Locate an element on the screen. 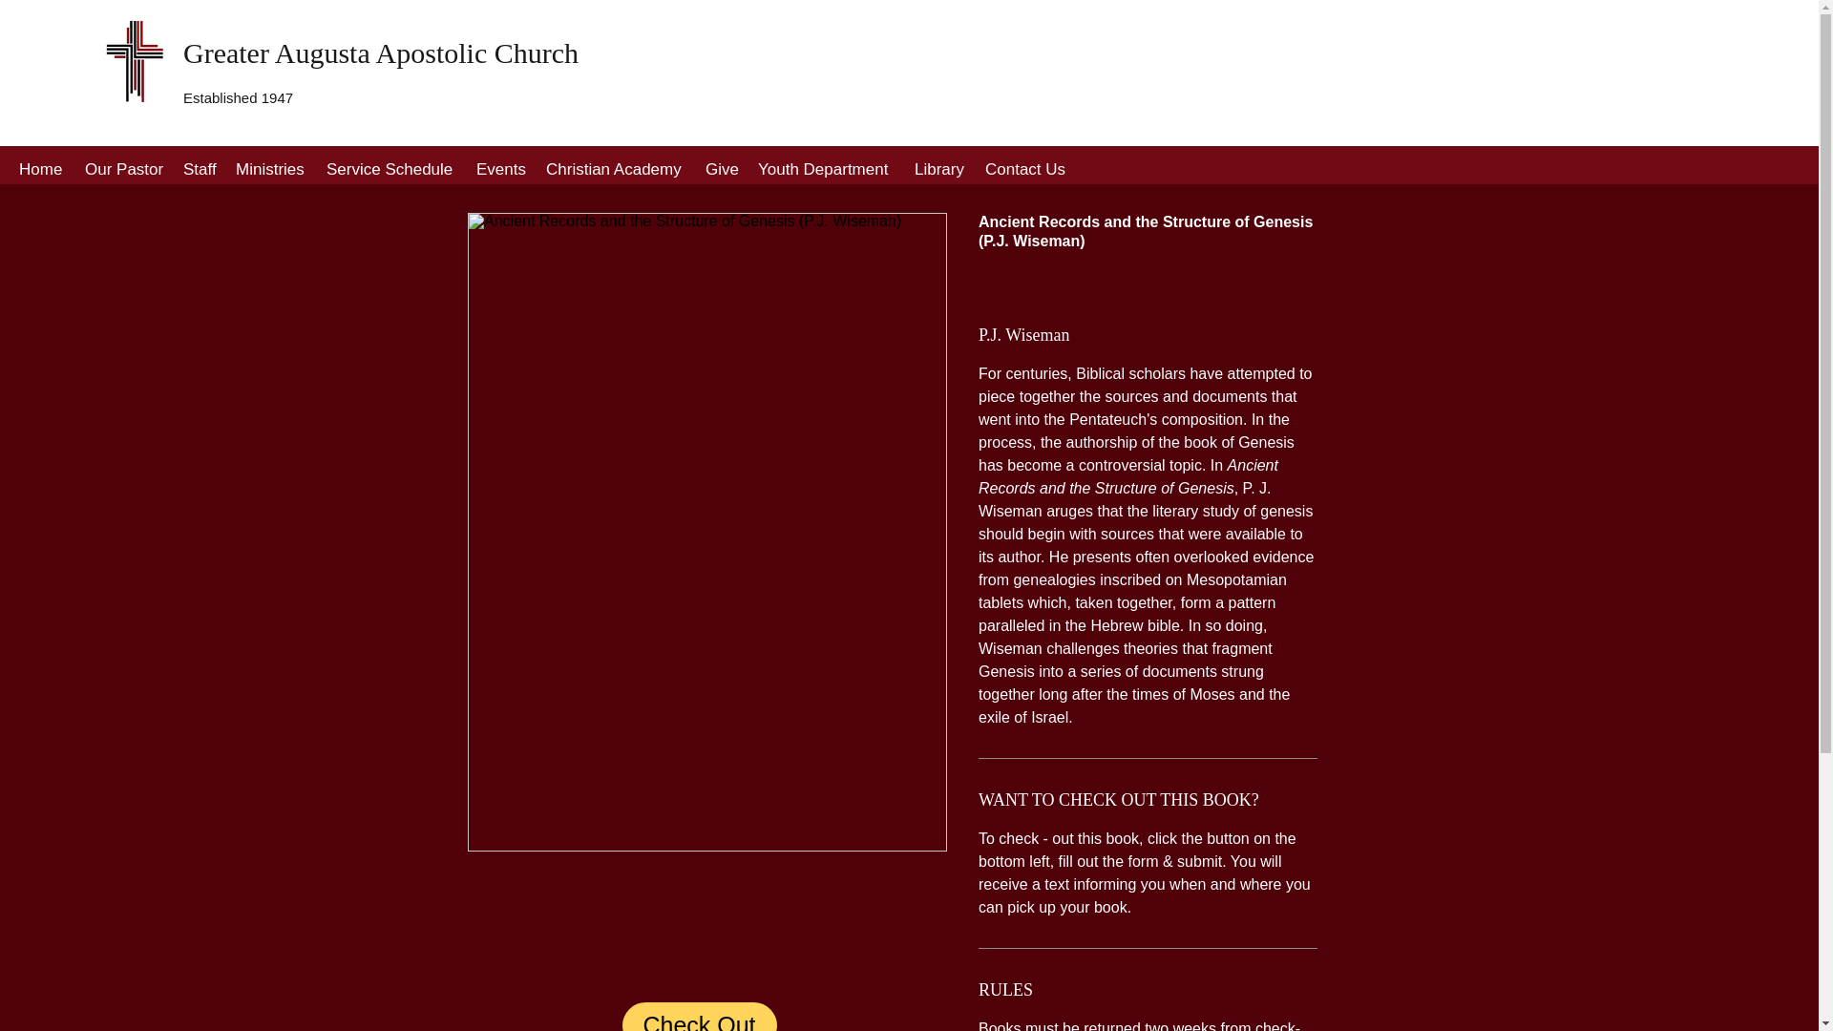  Library is located at coordinates (939, 170).